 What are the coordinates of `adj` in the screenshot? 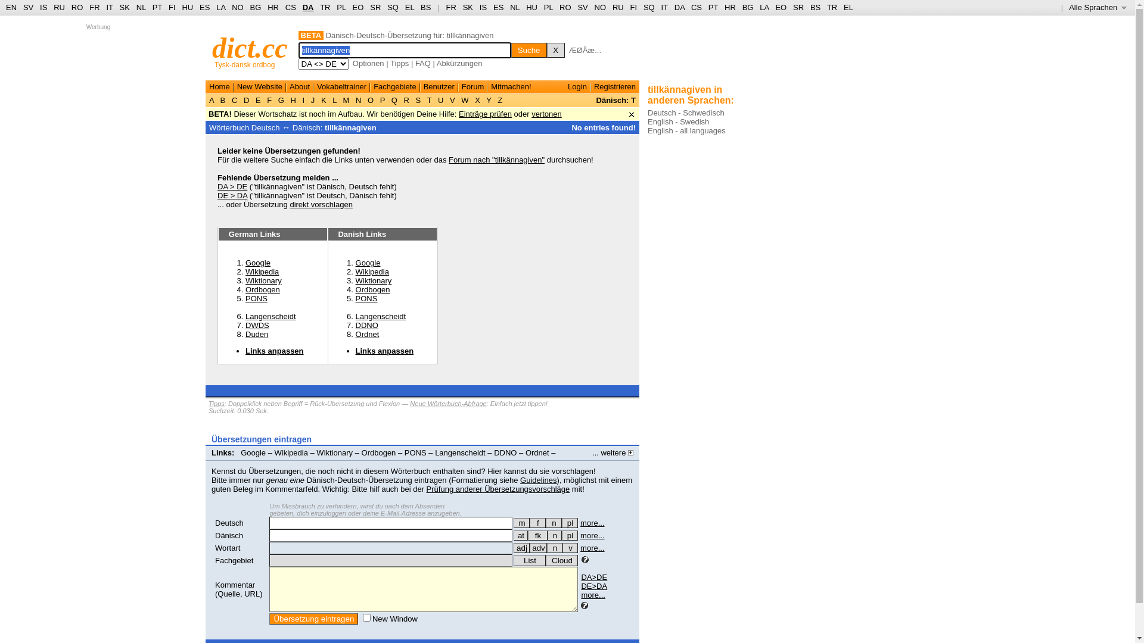 It's located at (522, 548).